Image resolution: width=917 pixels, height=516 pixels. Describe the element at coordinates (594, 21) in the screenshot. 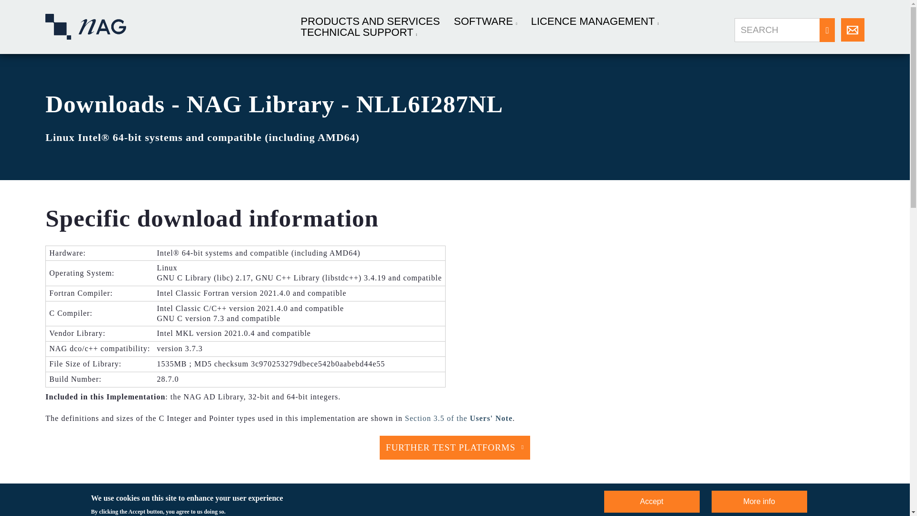

I see `LICENCE MANAGEMENT` at that location.